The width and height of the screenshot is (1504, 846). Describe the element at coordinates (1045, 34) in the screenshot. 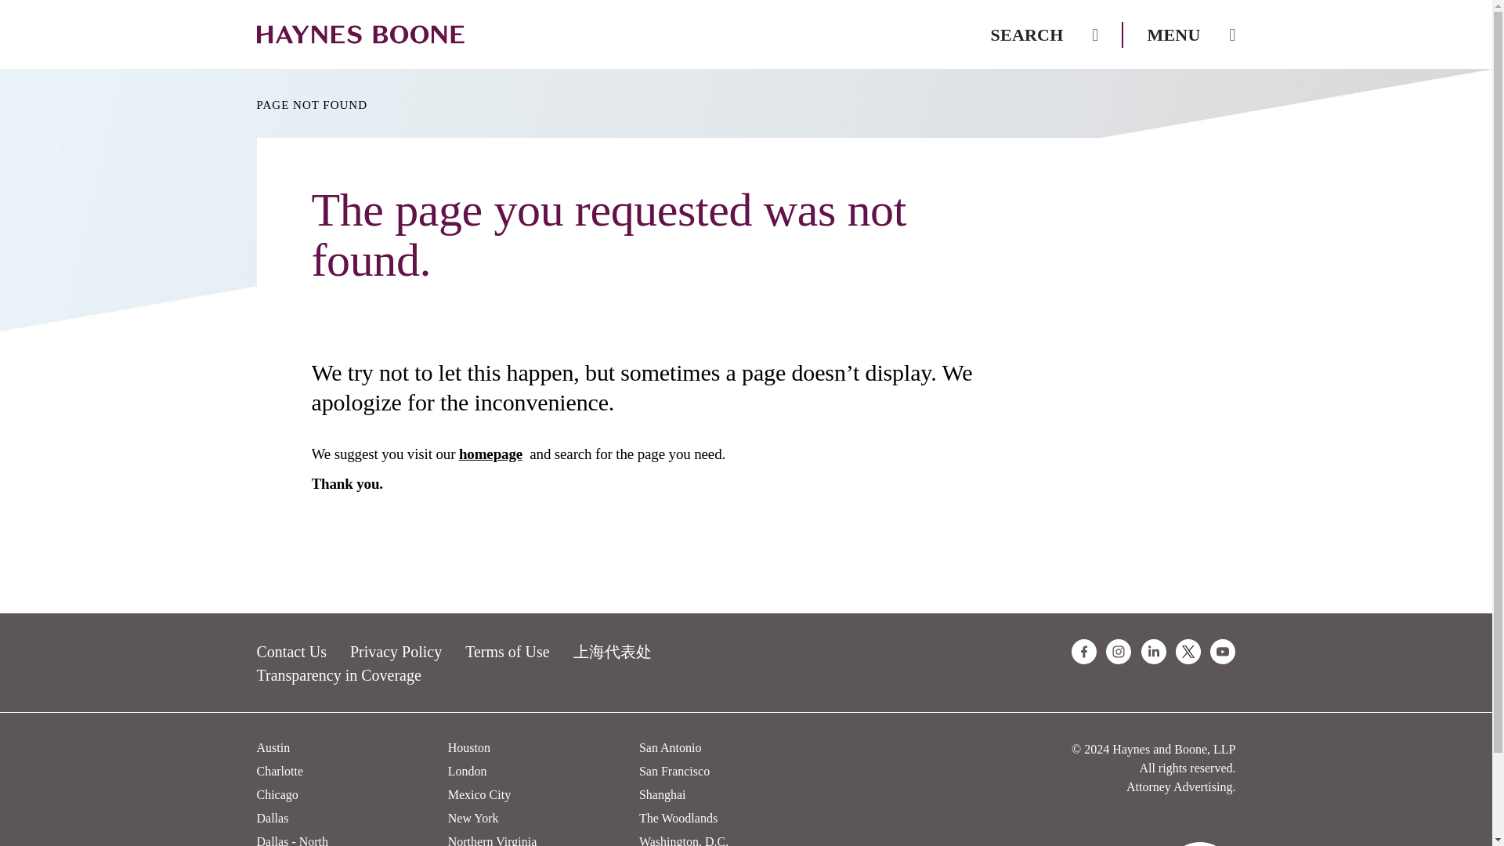

I see `SEARCH` at that location.